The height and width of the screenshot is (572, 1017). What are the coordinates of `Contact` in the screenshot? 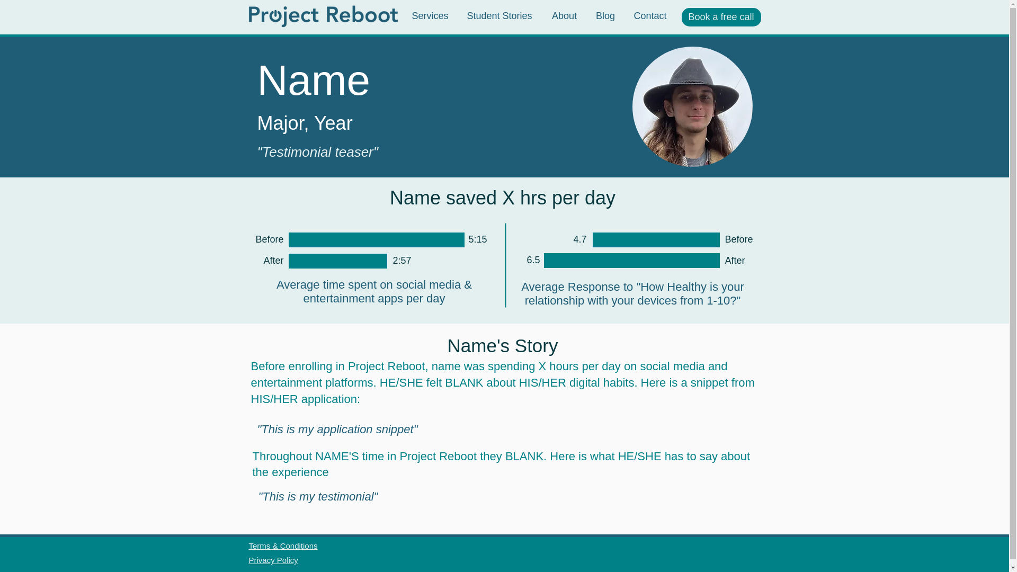 It's located at (650, 16).